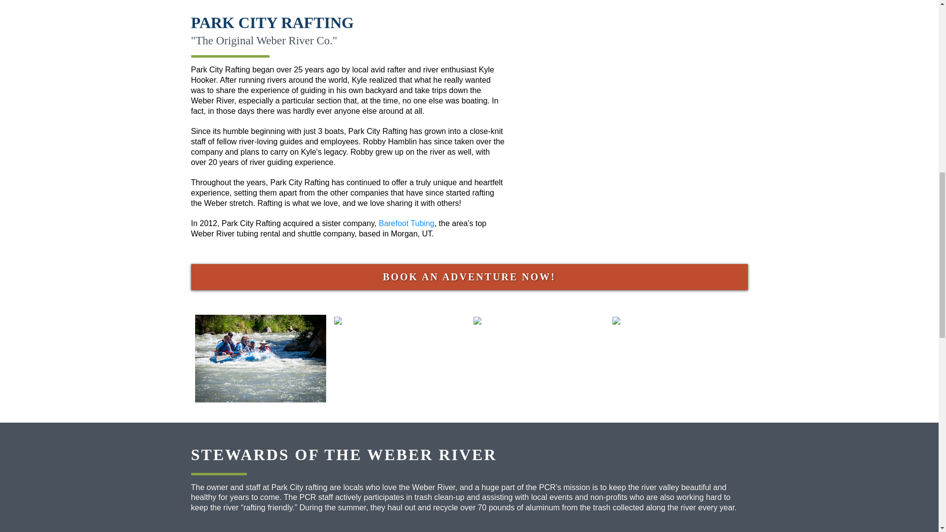  What do you see at coordinates (469, 277) in the screenshot?
I see `BOOK AN ADVENTURE NOW!` at bounding box center [469, 277].